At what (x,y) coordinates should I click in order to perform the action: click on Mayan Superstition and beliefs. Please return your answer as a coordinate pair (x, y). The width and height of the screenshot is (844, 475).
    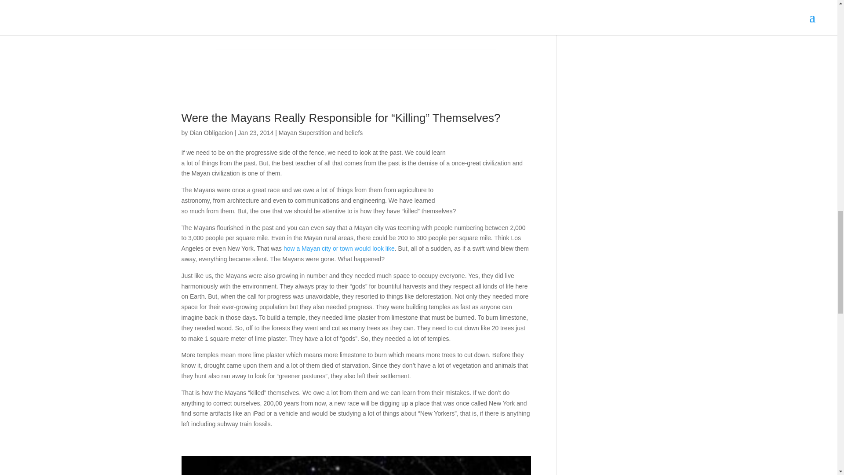
    Looking at the image, I should click on (320, 132).